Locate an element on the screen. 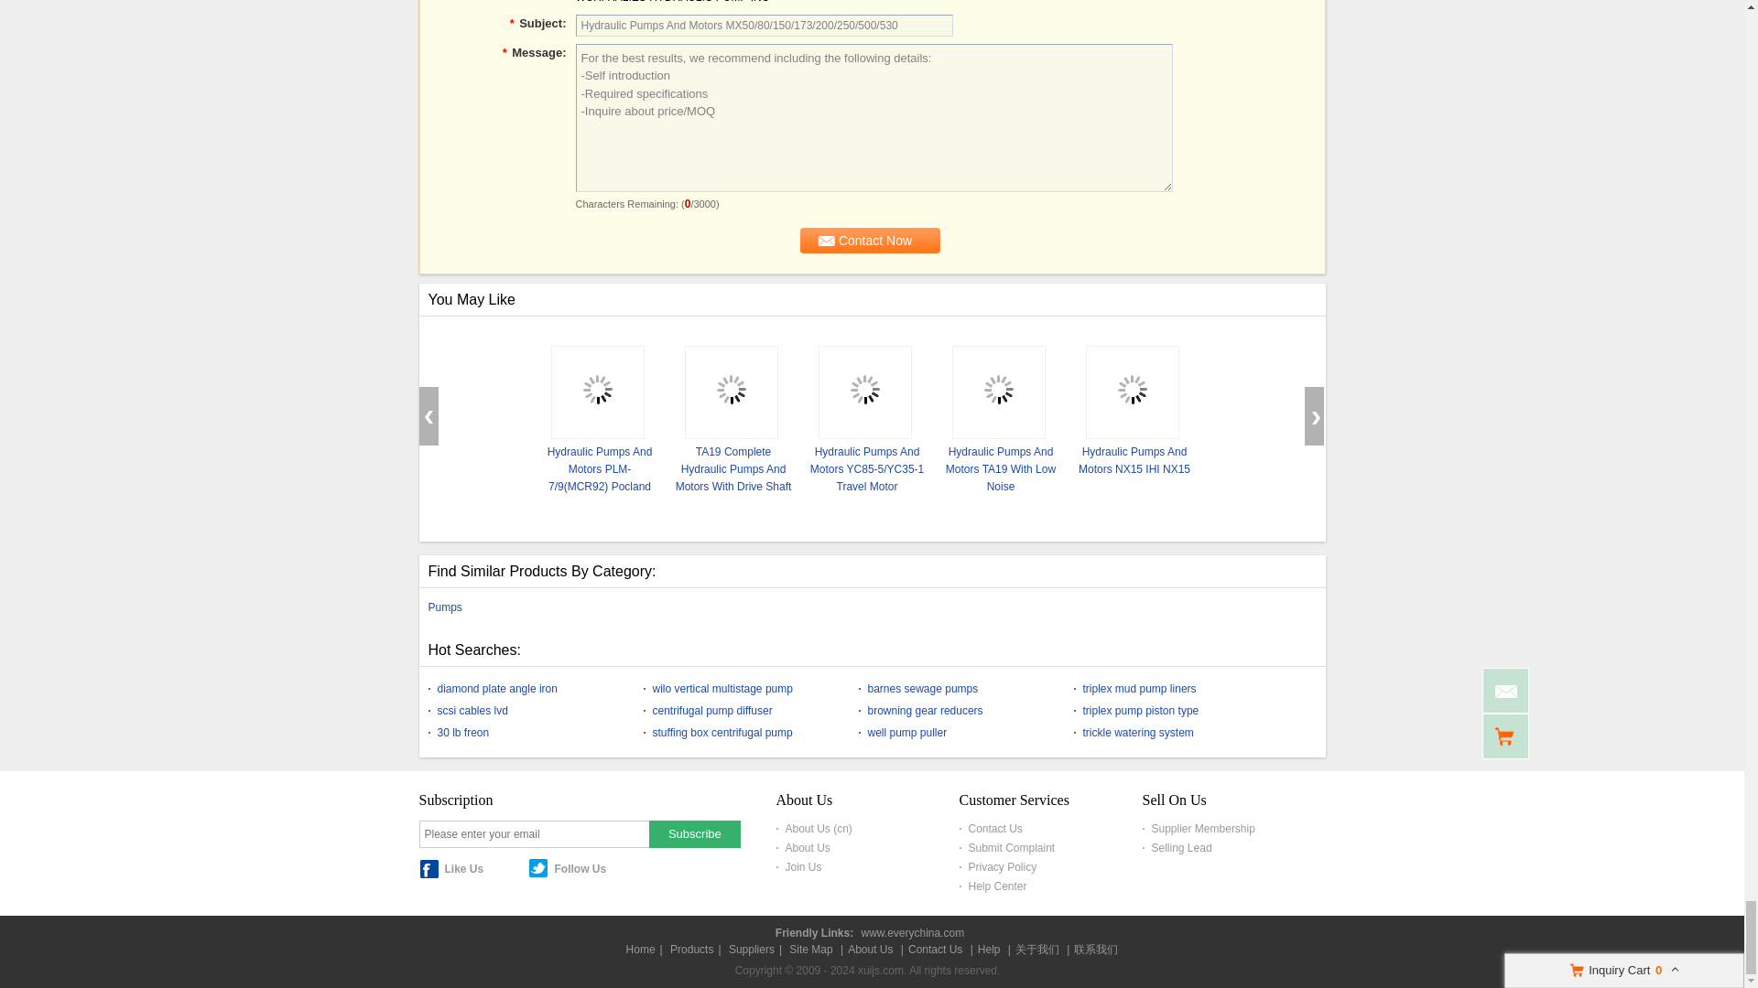 This screenshot has width=1758, height=988. TA19 Complete Hydraulic Pumps And Motors With Drive Shaft is located at coordinates (733, 468).